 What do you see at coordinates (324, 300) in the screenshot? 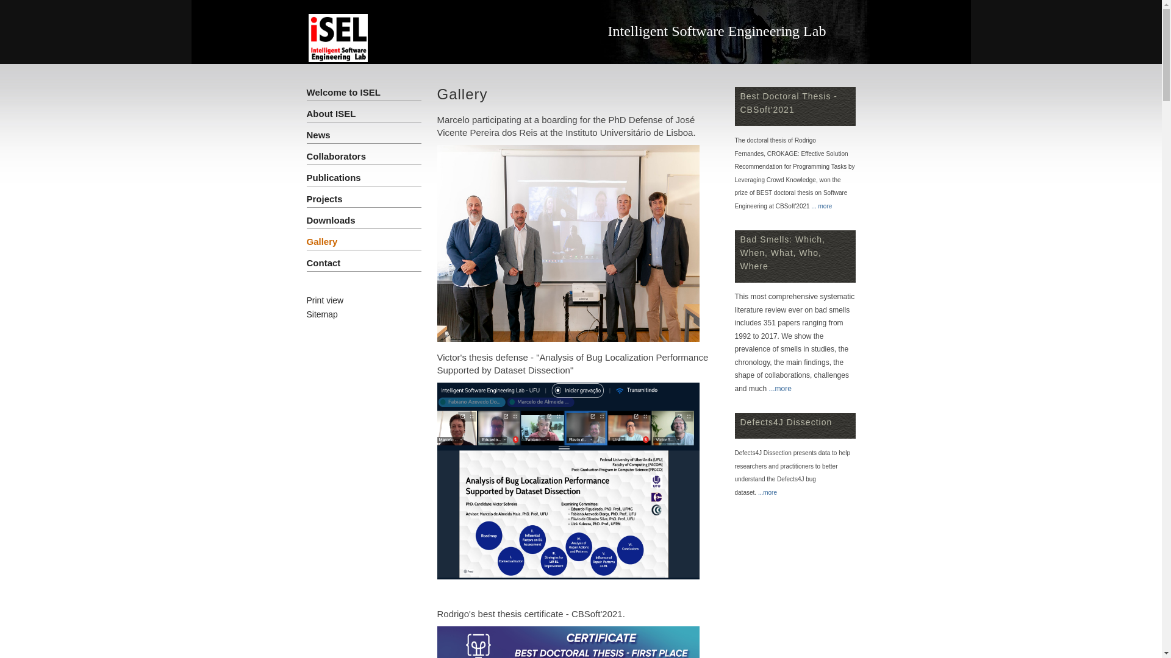
I see `Print view` at bounding box center [324, 300].